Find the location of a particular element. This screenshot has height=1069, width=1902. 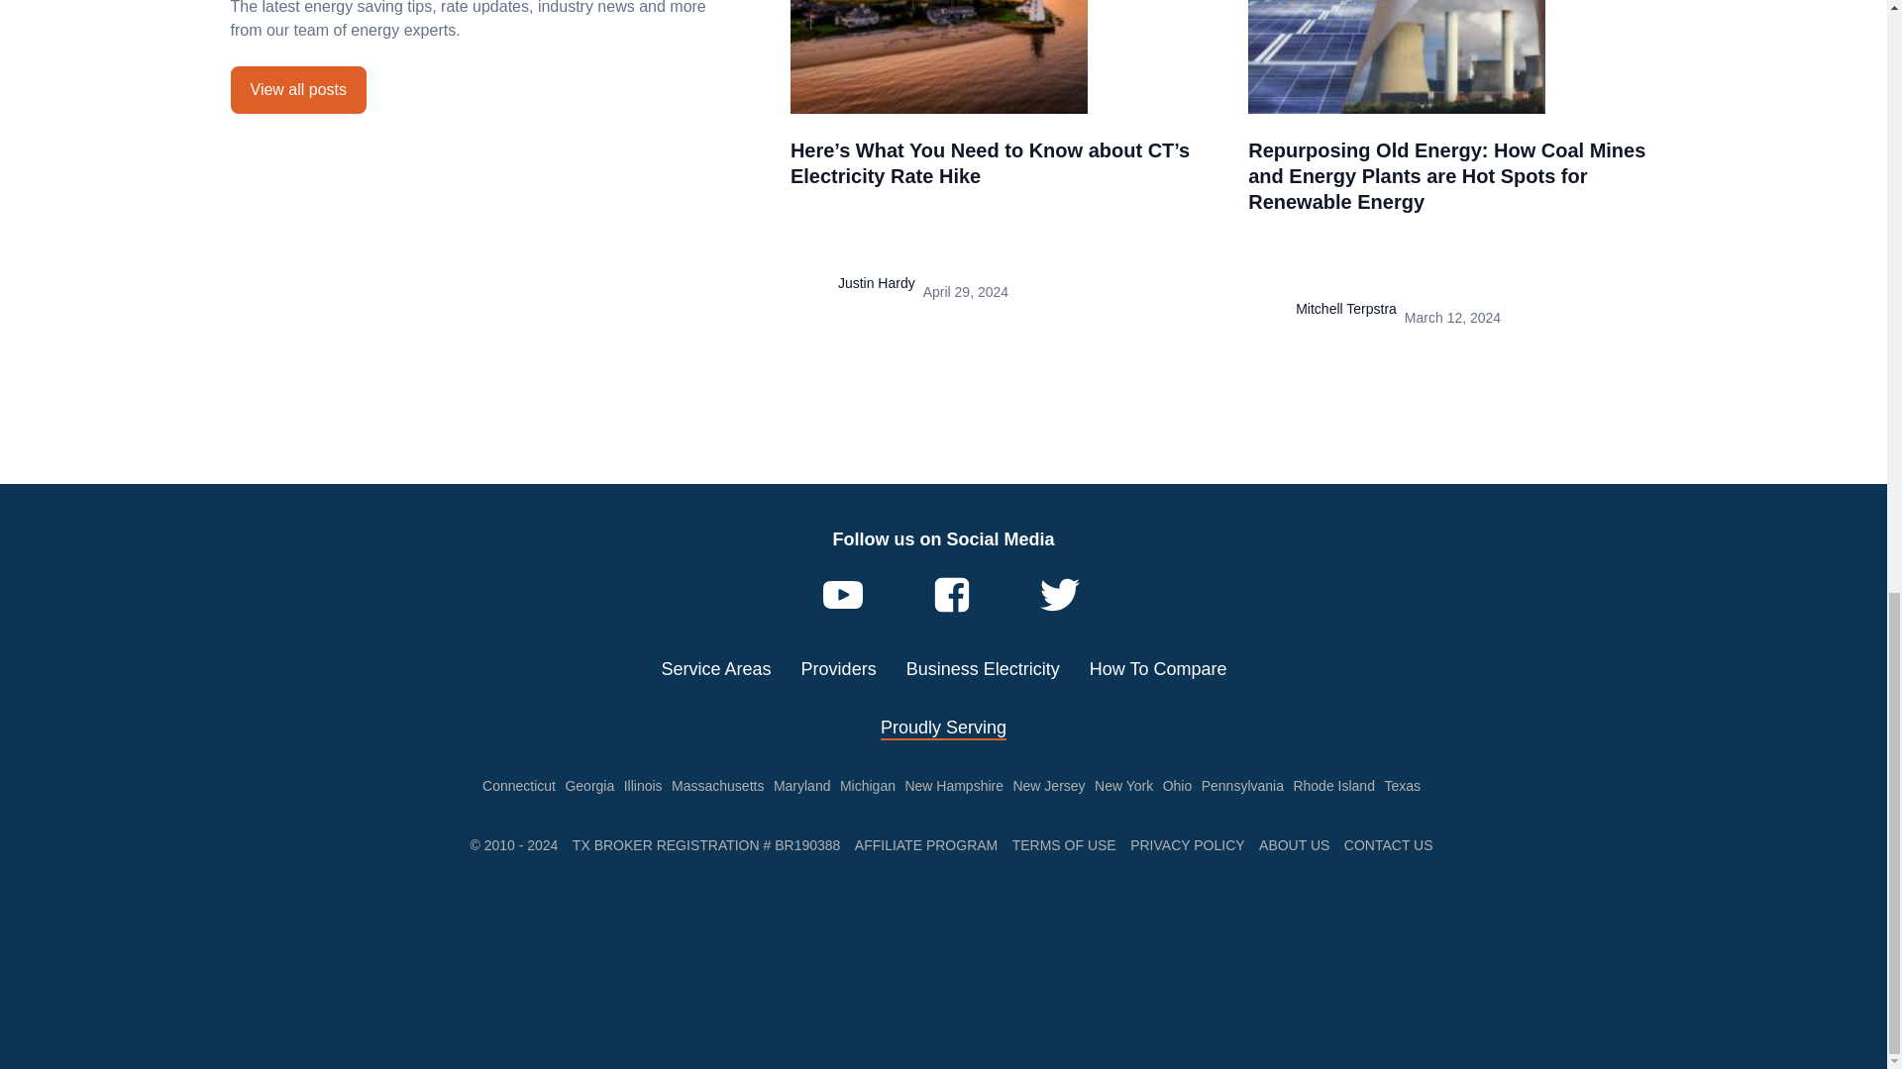

YouTube is located at coordinates (843, 595).